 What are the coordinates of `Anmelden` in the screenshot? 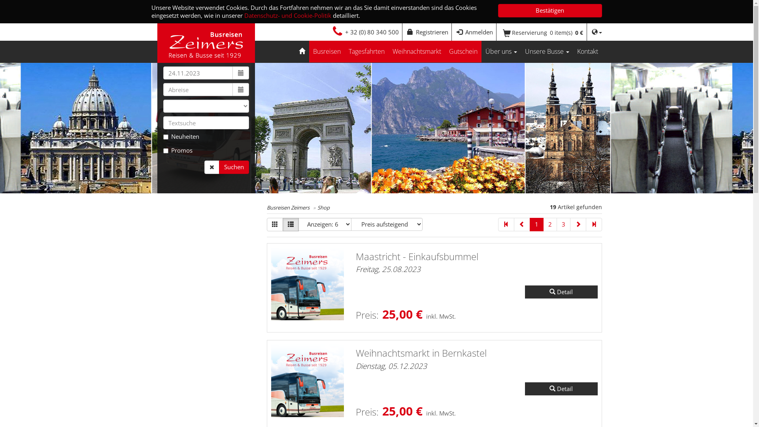 It's located at (474, 32).